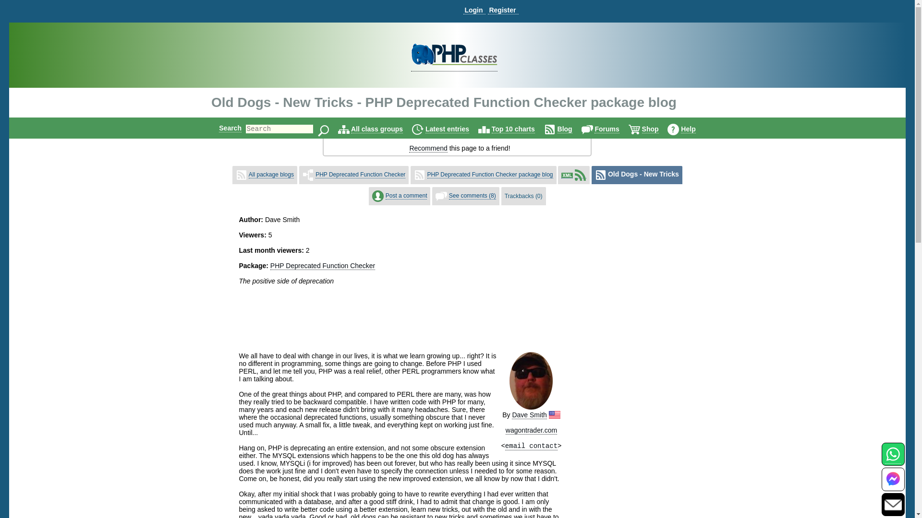 The width and height of the screenshot is (922, 518). Describe the element at coordinates (565, 129) in the screenshot. I see `Blog` at that location.